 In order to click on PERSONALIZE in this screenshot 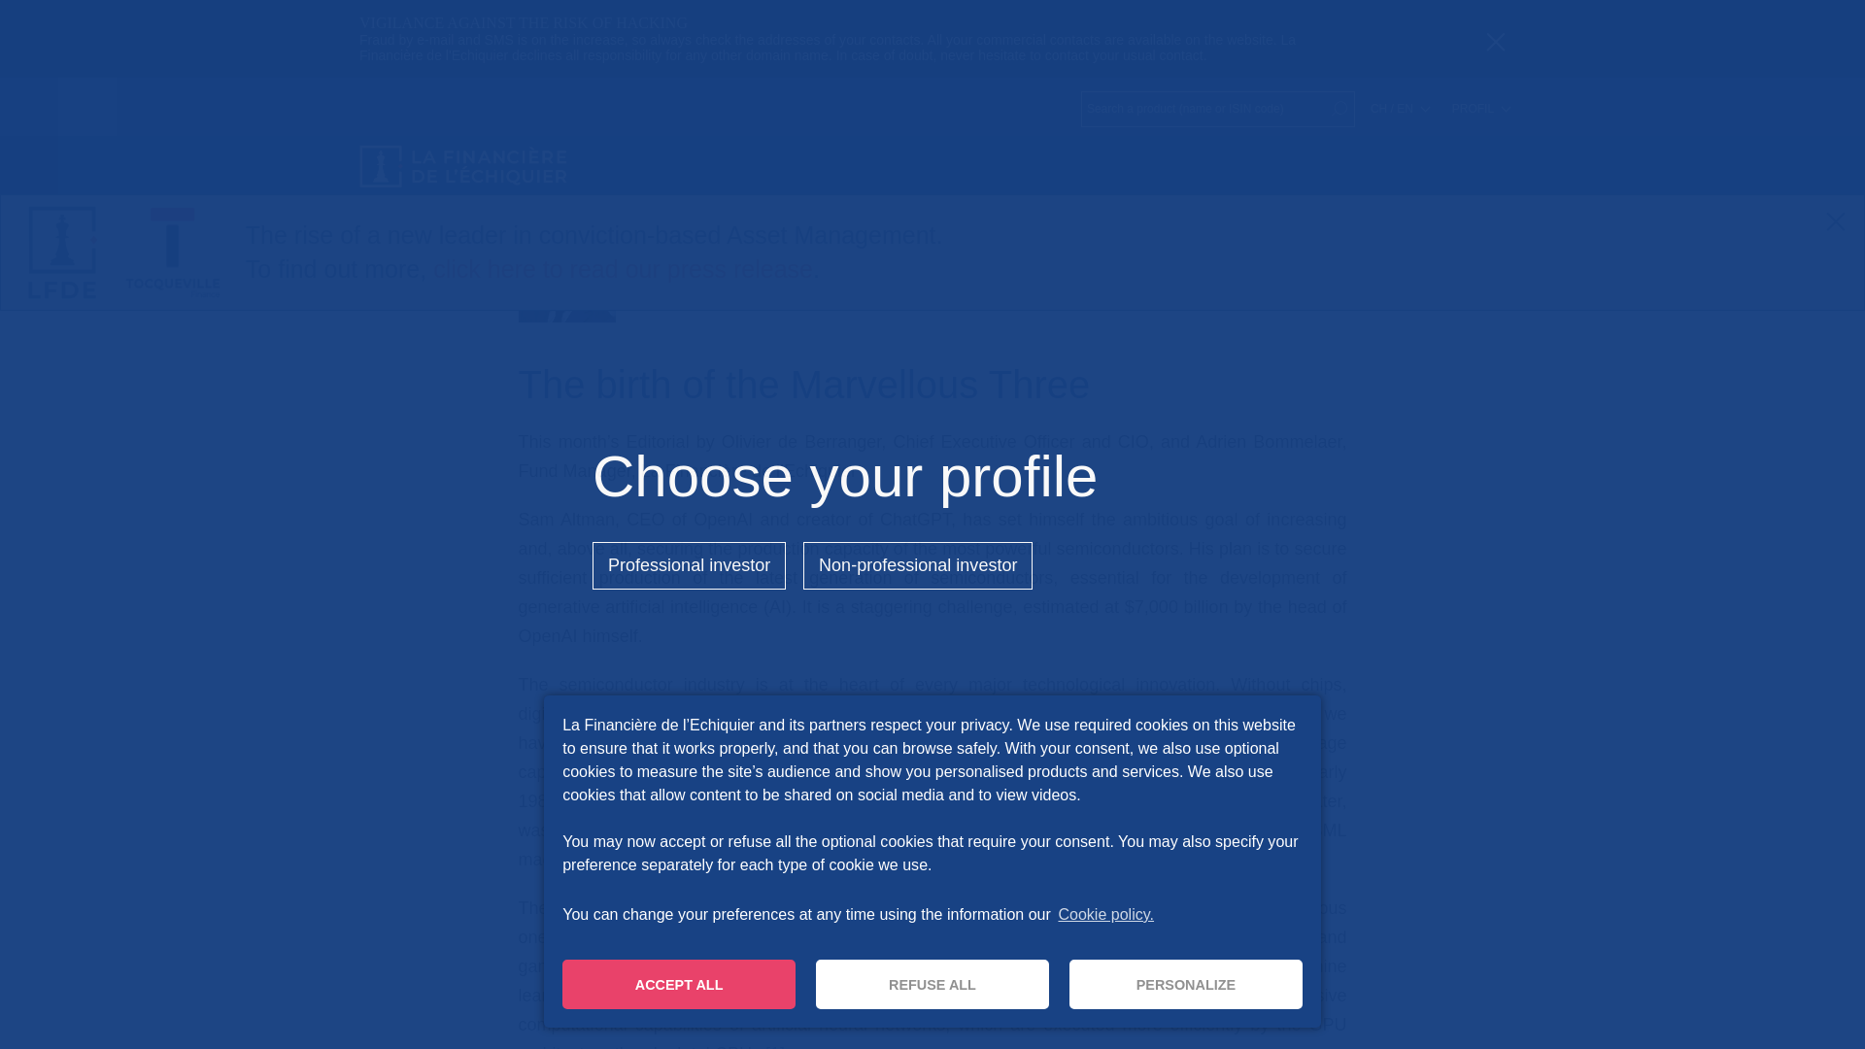, I will do `click(1185, 984)`.